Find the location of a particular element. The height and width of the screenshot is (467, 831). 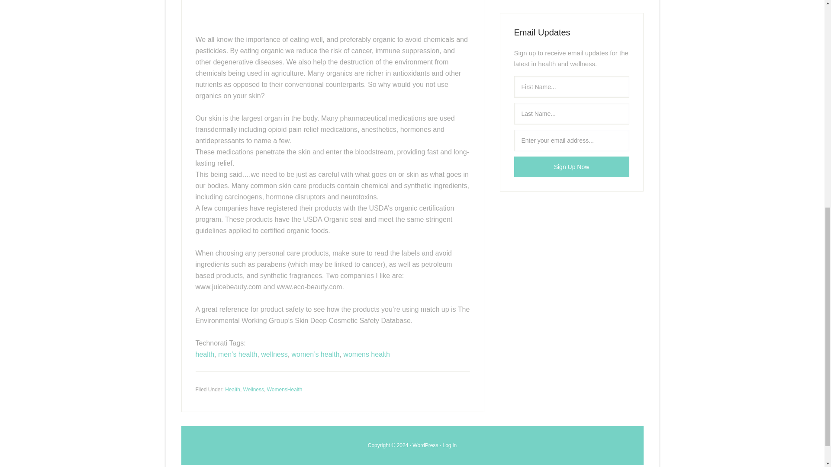

Log in is located at coordinates (450, 445).